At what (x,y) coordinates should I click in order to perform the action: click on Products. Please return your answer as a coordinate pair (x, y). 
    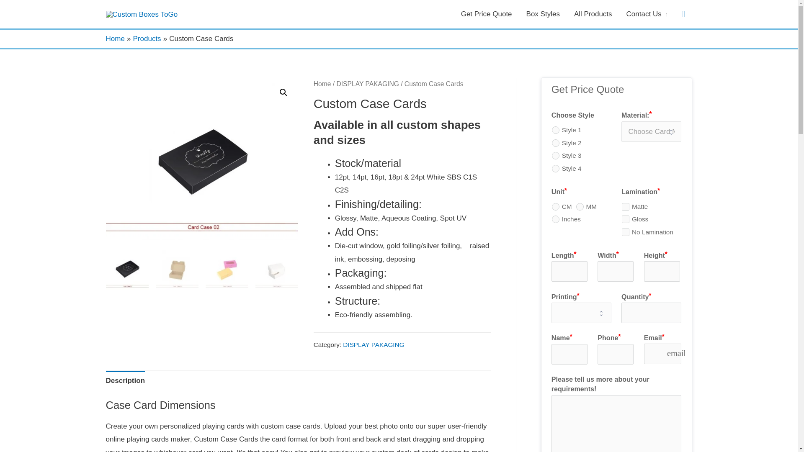
    Looking at the image, I should click on (147, 39).